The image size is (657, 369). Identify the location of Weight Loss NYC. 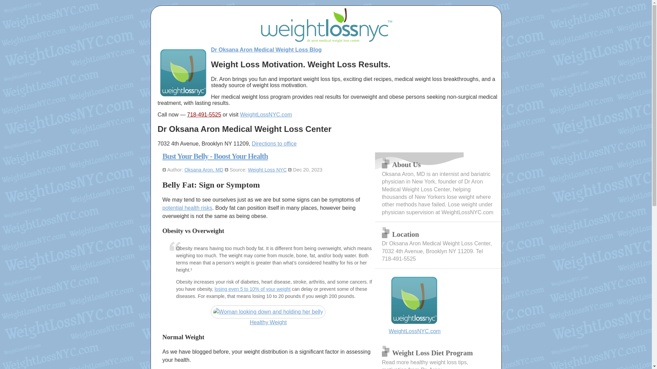
(267, 170).